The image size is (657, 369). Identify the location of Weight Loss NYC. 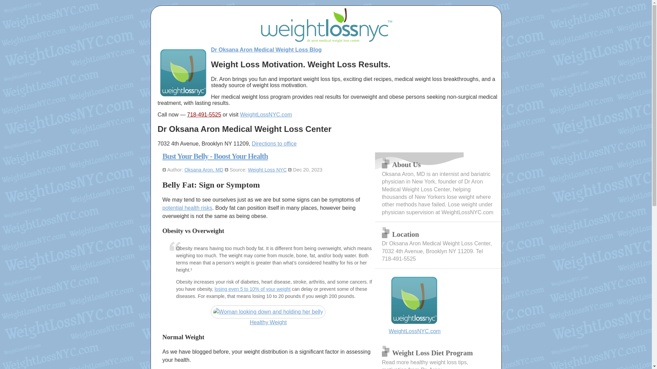
(267, 170).